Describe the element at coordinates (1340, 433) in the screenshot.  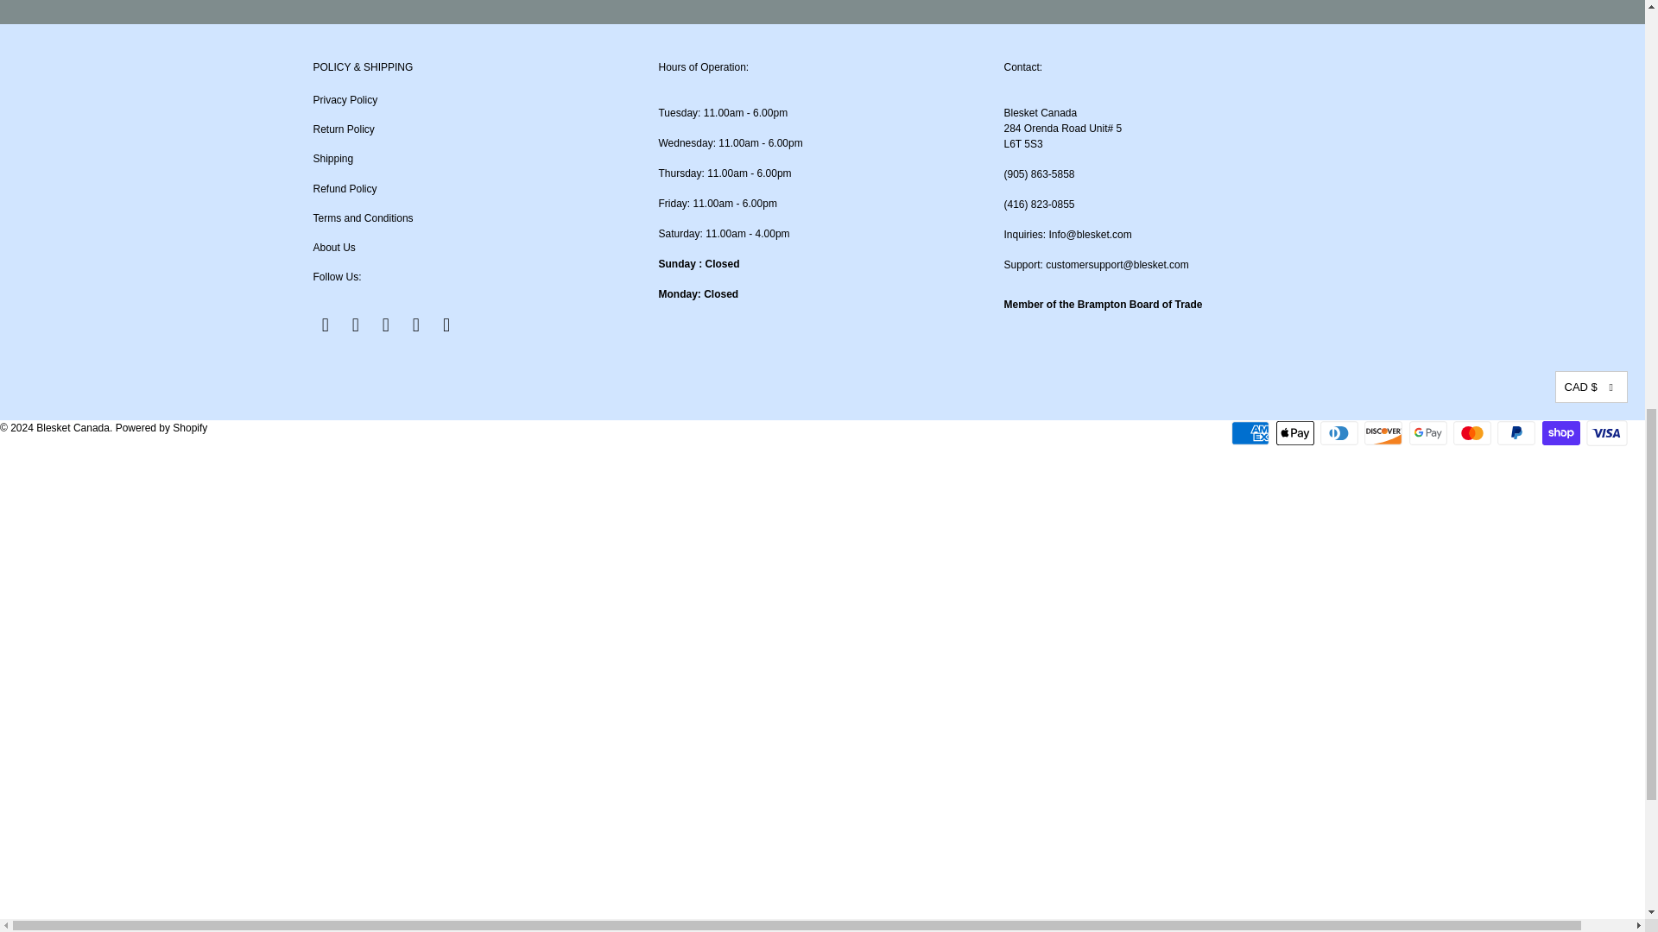
I see `Diners Club` at that location.